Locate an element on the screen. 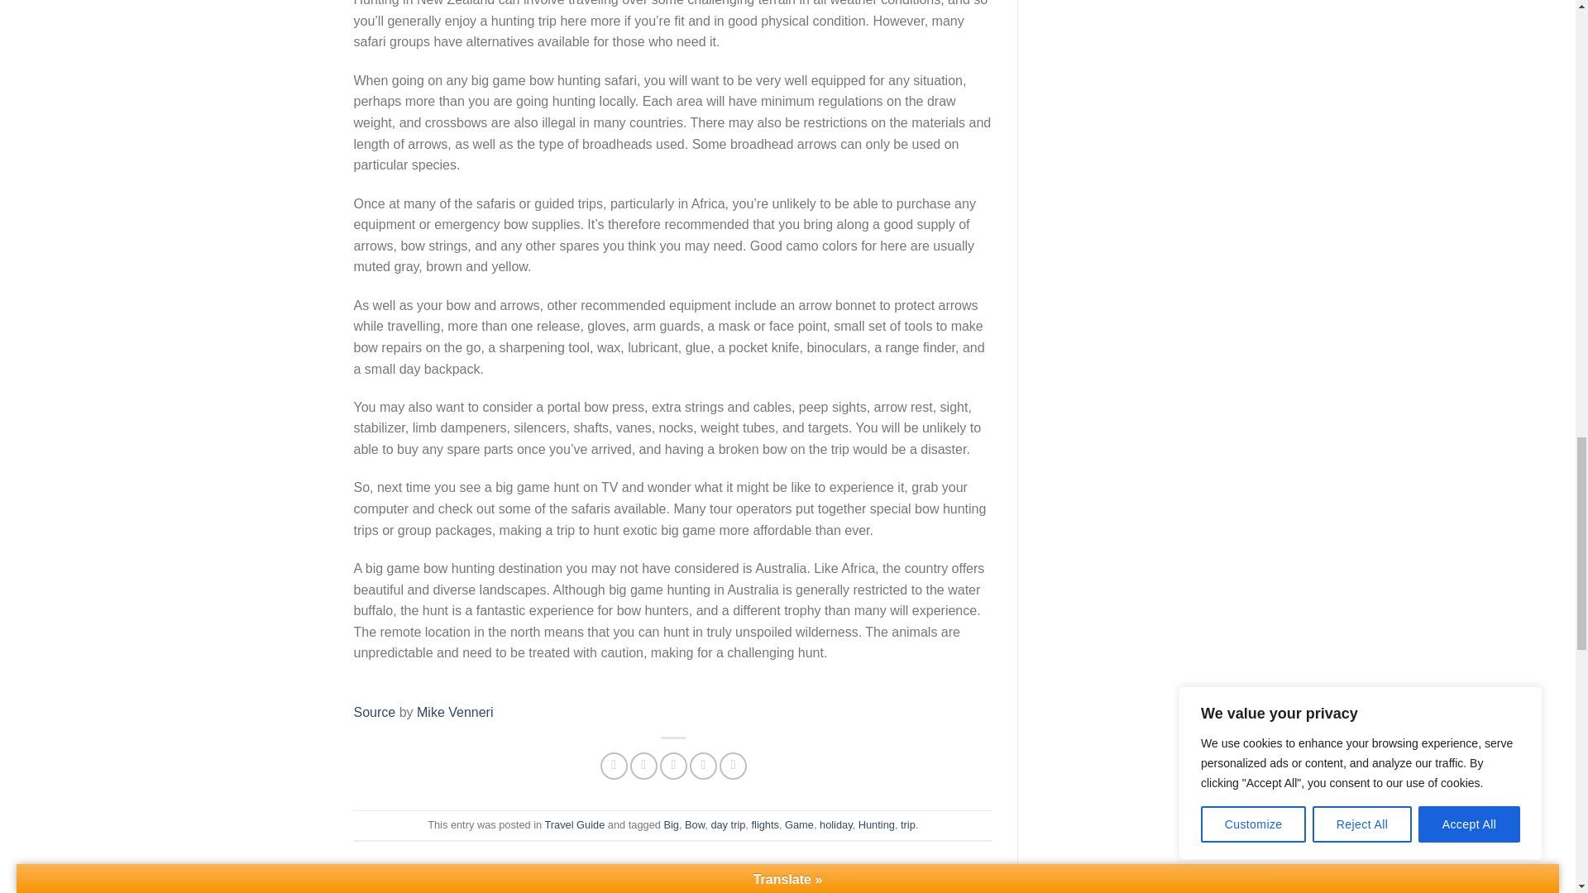  Share on Twitter is located at coordinates (643, 766).